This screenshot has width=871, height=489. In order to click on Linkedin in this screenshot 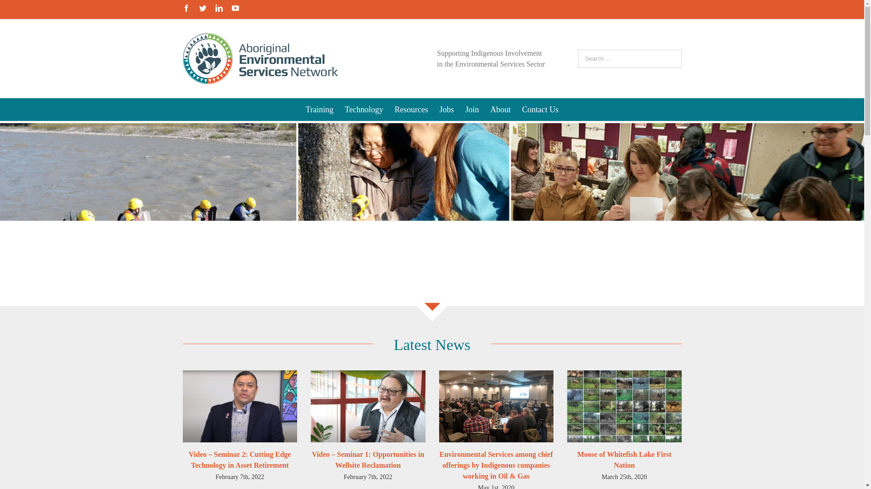, I will do `click(219, 8)`.